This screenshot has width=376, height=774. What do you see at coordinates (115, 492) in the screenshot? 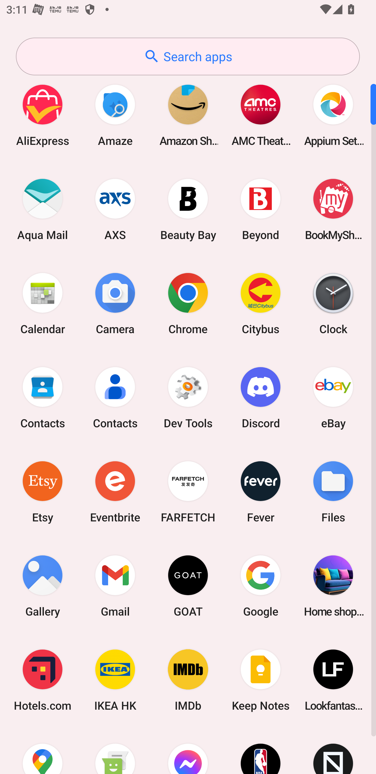
I see `Eventbrite` at bounding box center [115, 492].